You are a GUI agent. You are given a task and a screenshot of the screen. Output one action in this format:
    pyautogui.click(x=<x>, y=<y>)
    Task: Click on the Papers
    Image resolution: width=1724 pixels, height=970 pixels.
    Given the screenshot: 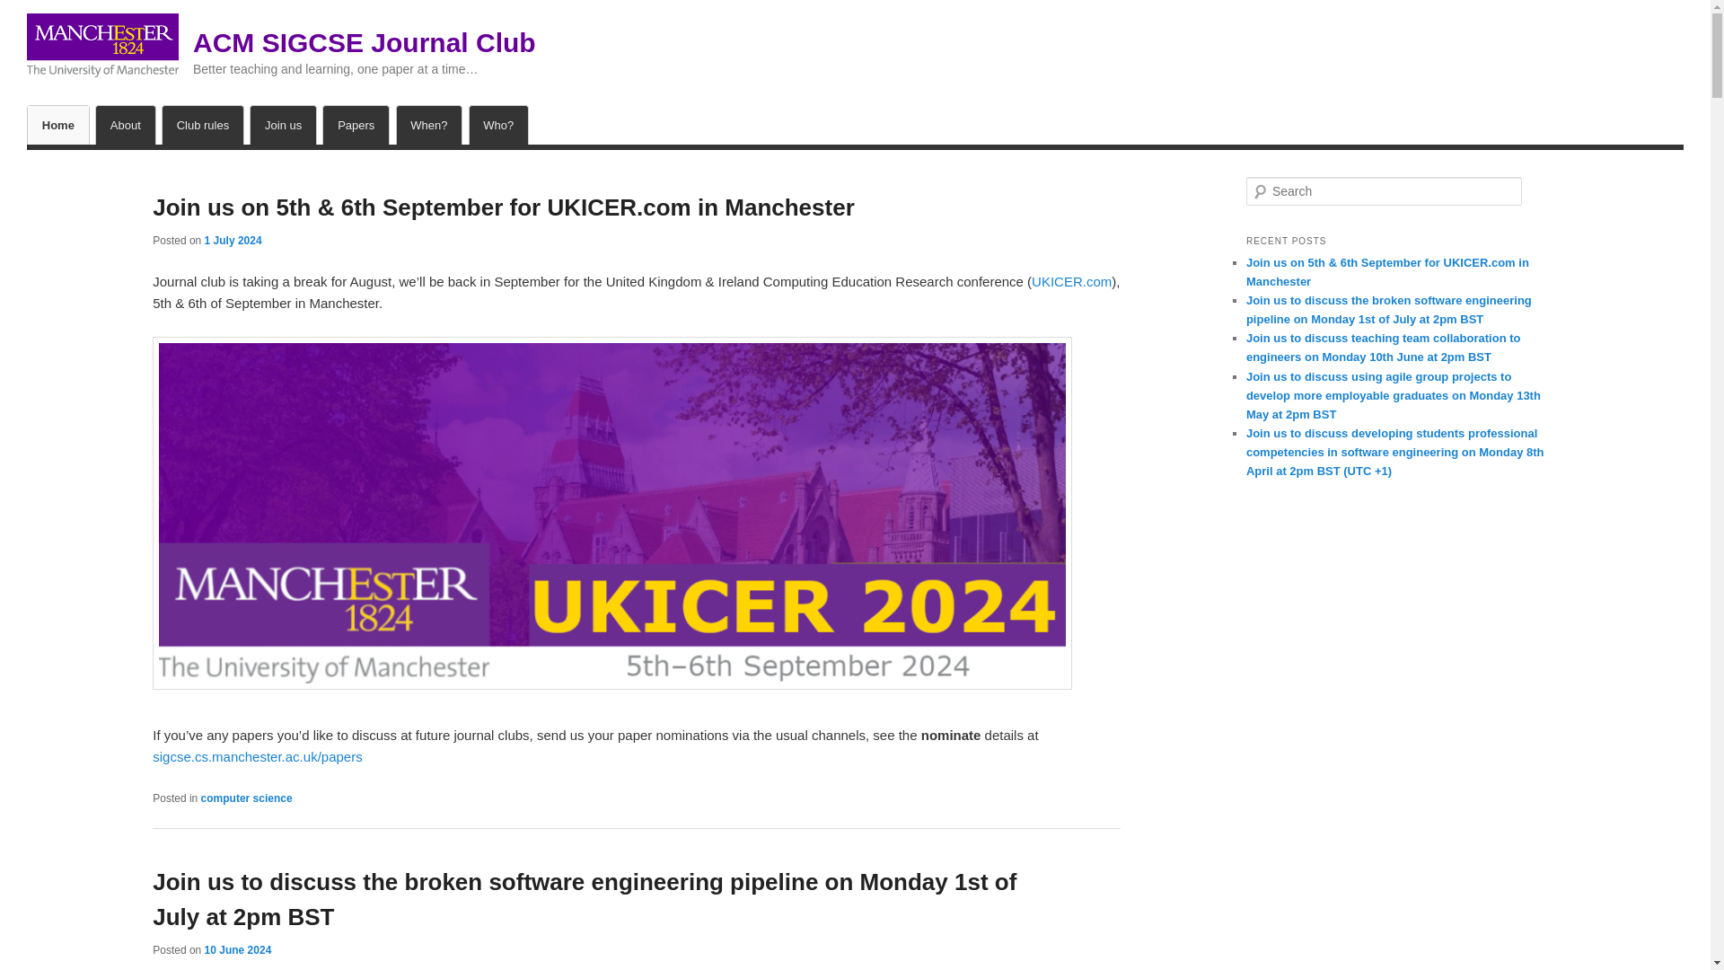 What is the action you would take?
    pyautogui.click(x=356, y=124)
    